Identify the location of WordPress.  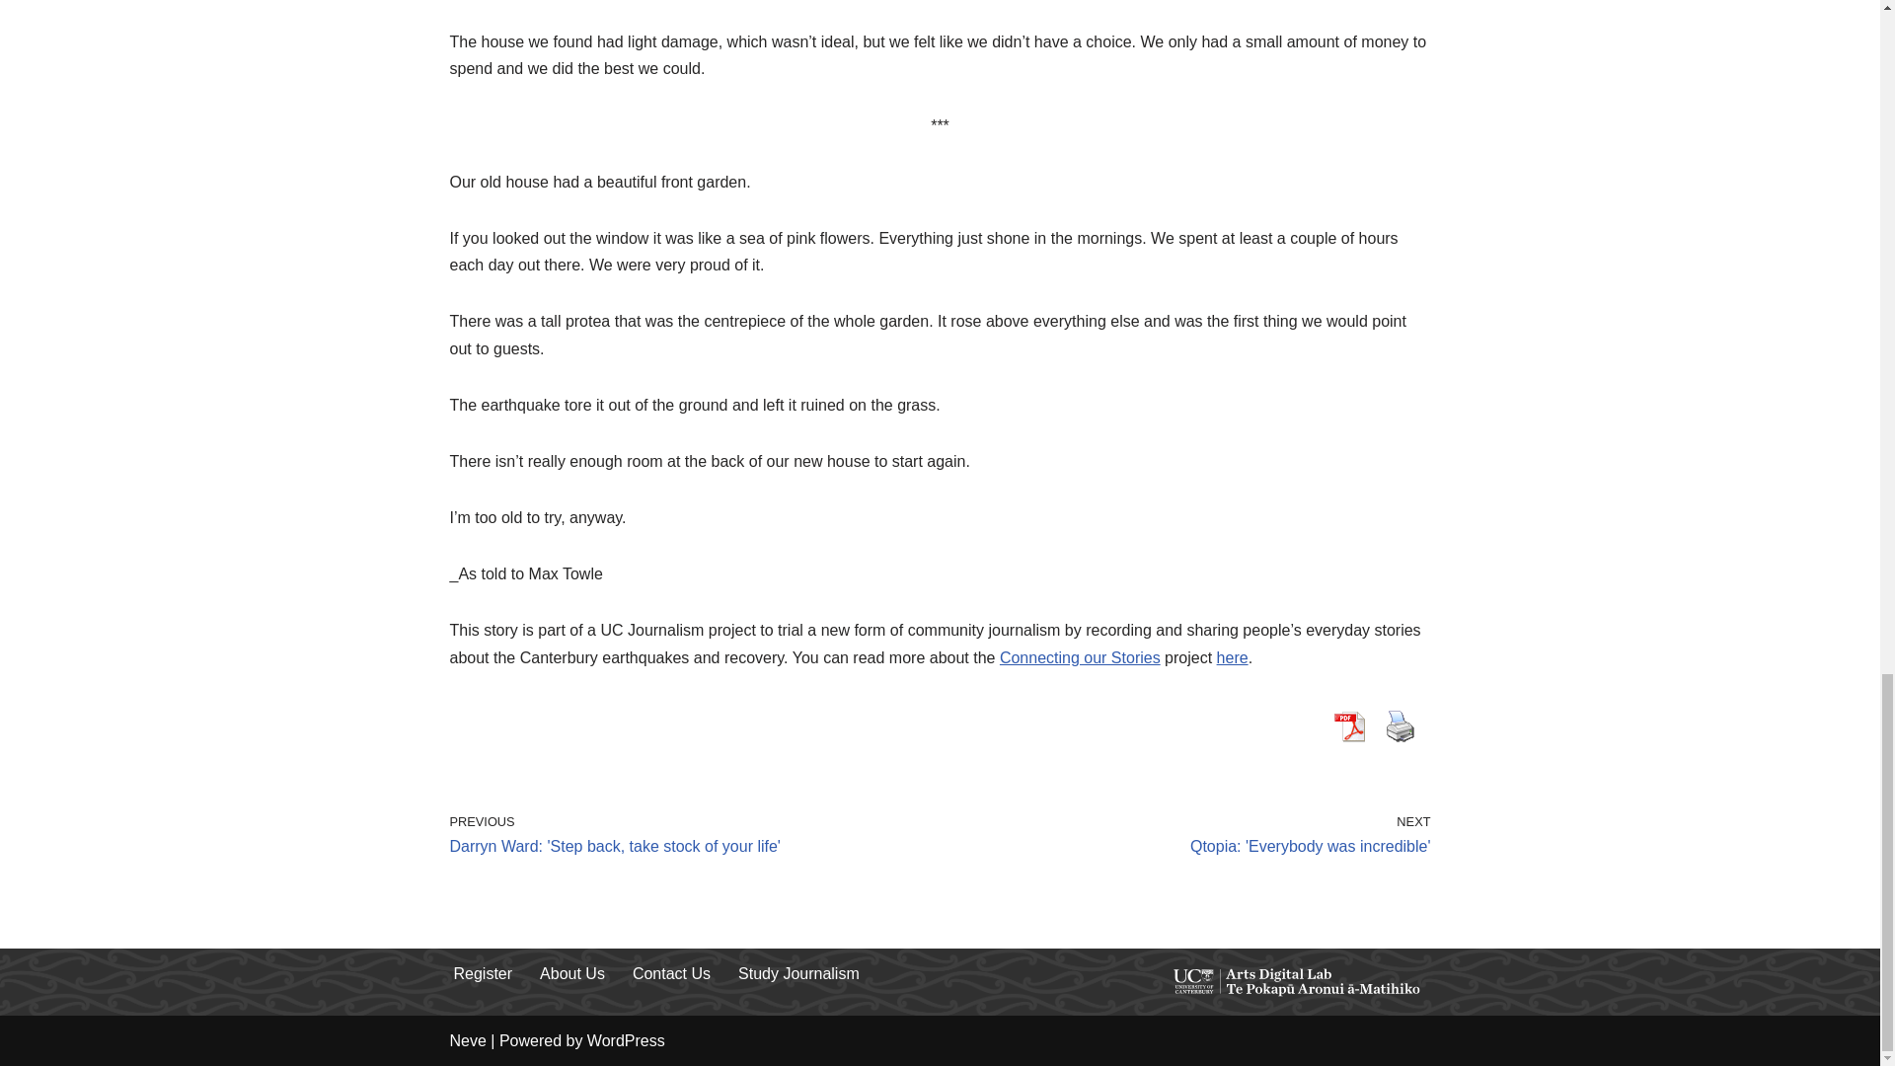
(626, 1040).